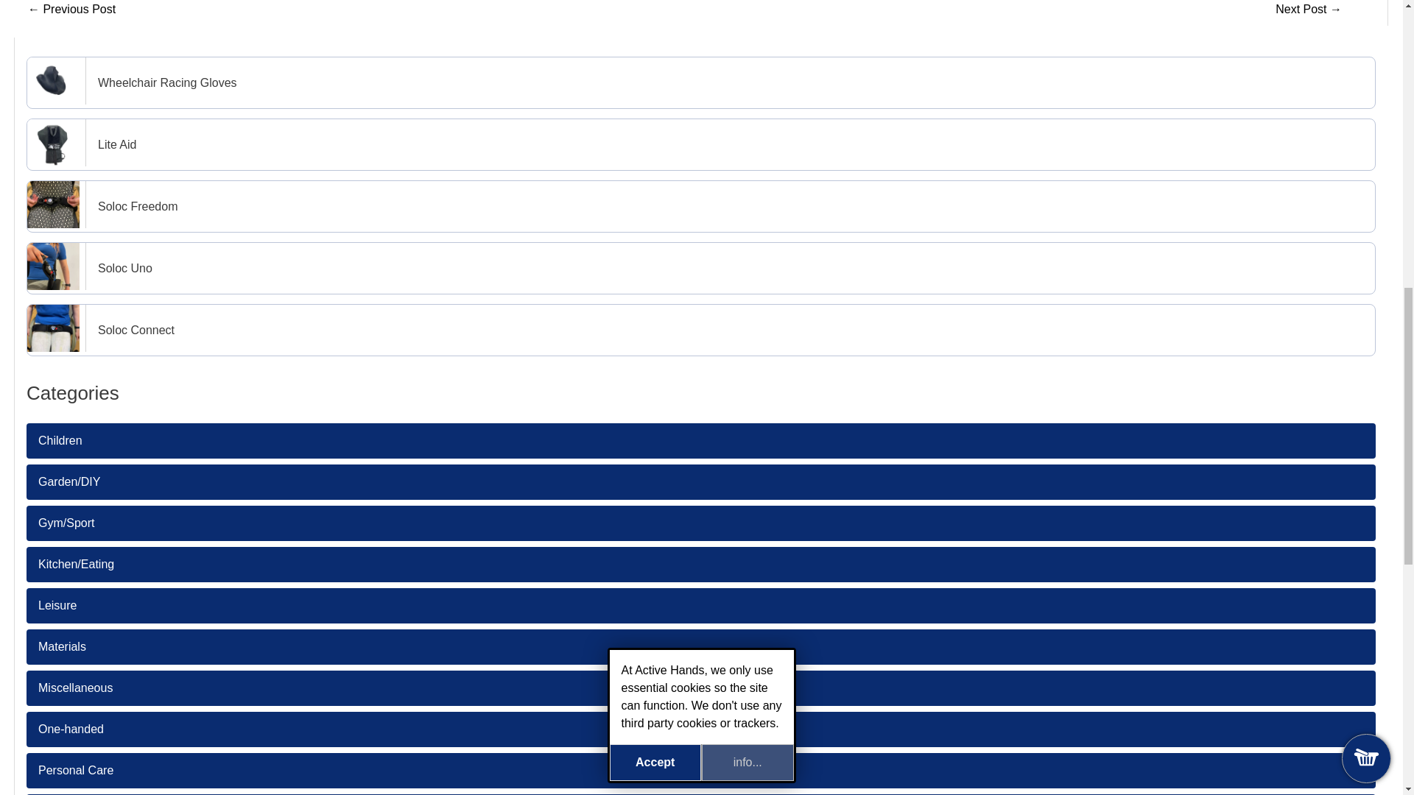  What do you see at coordinates (701, 330) in the screenshot?
I see `Soloc Connect` at bounding box center [701, 330].